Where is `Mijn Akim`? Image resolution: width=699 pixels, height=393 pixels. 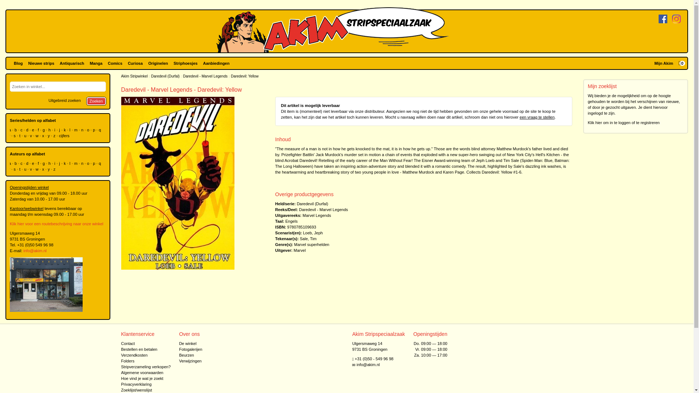
Mijn Akim is located at coordinates (663, 63).